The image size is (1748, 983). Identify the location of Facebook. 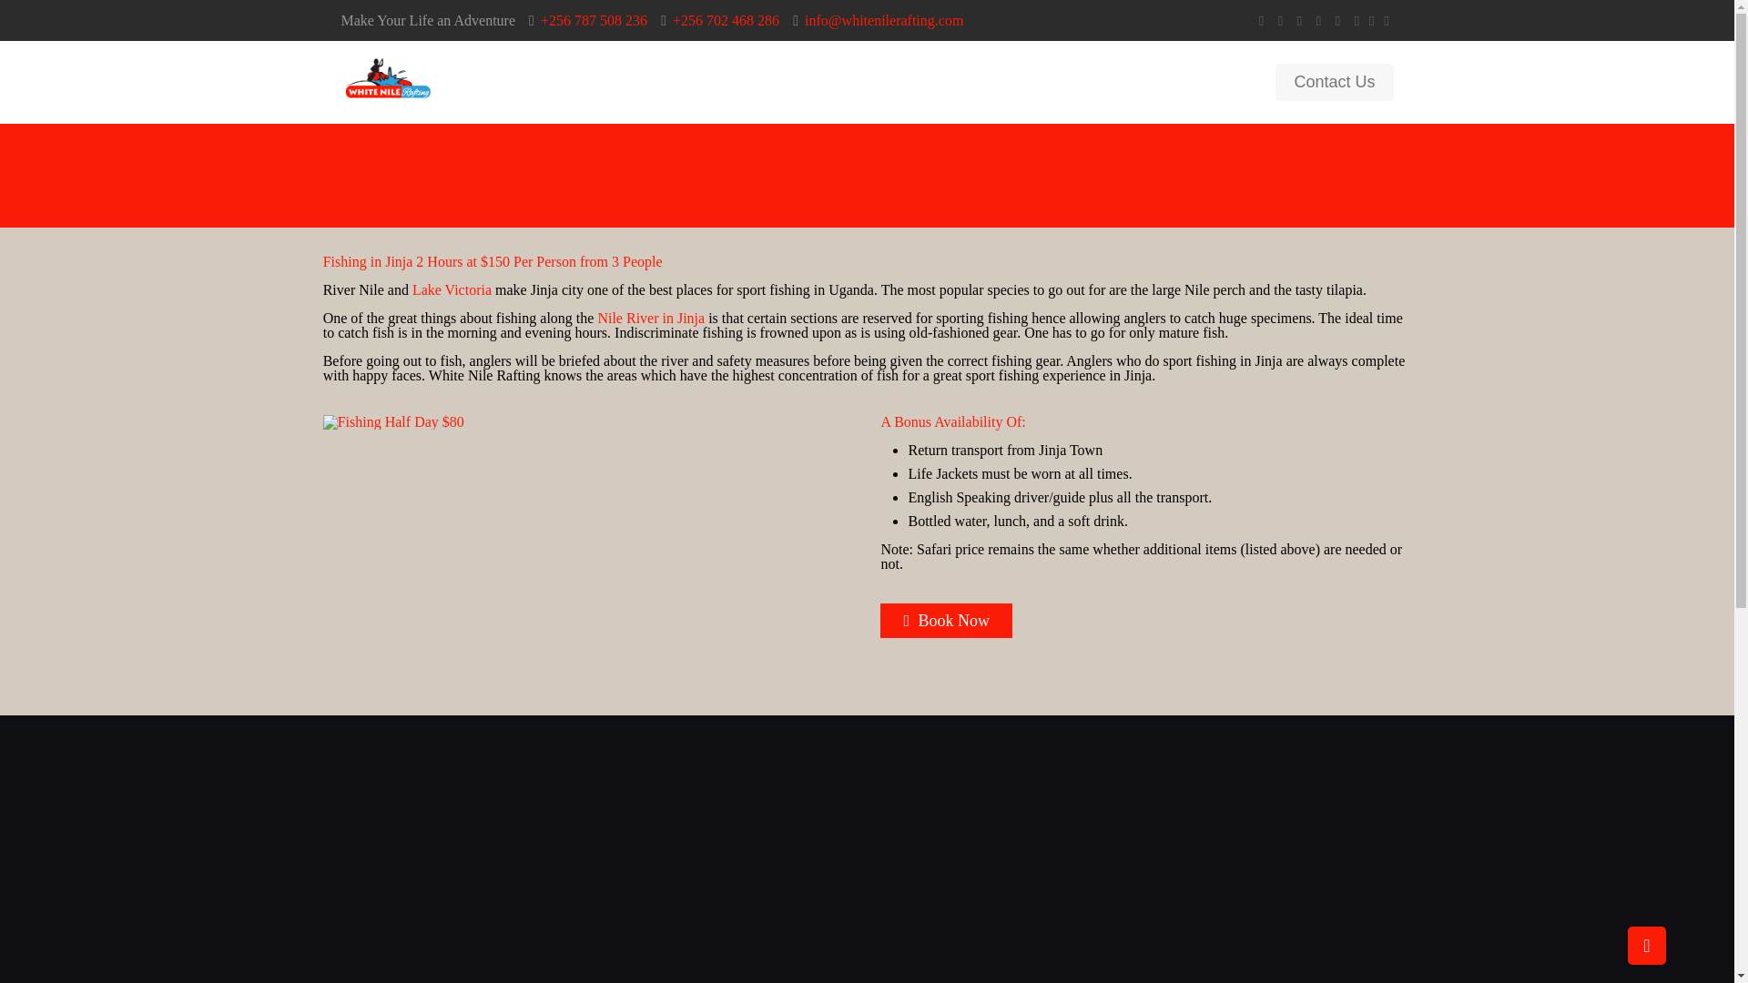
(1280, 21).